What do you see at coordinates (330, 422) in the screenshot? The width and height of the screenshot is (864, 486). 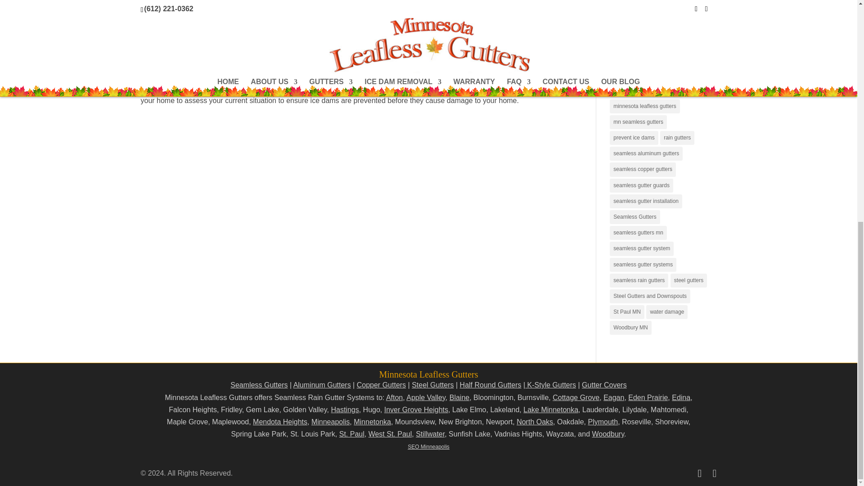 I see `Seamless Gutters Minneapolis` at bounding box center [330, 422].